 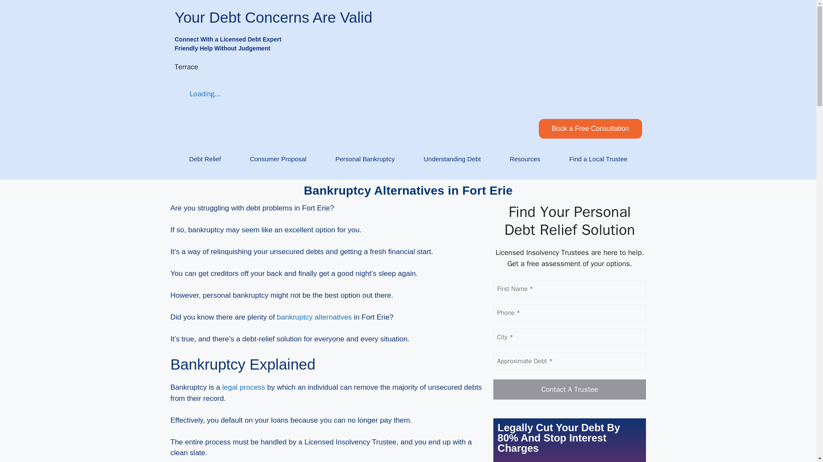 What do you see at coordinates (569, 389) in the screenshot?
I see `Contact A Trustee` at bounding box center [569, 389].